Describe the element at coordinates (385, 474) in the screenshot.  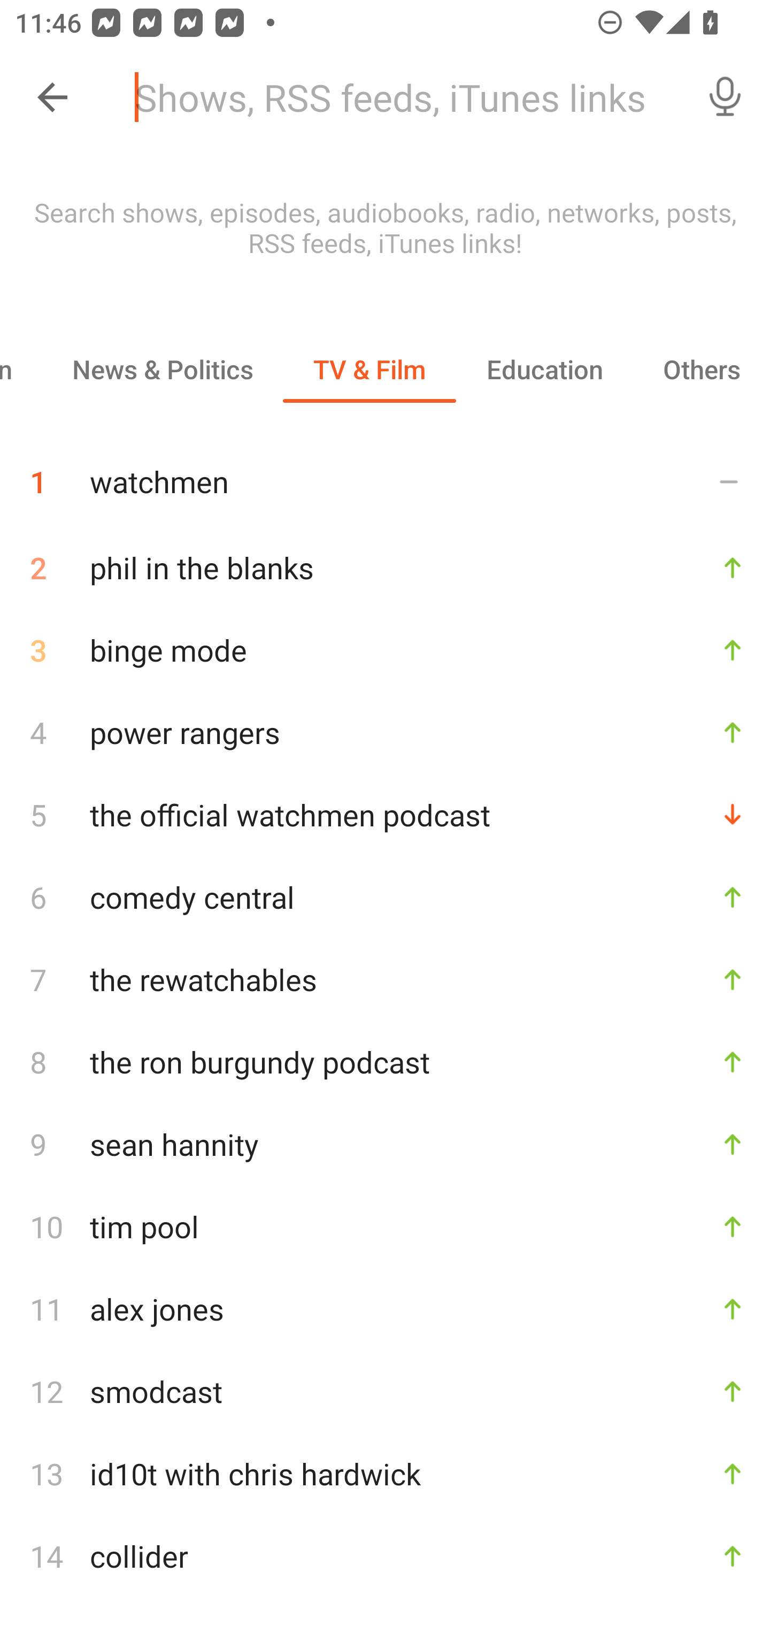
I see `1 watchmen` at that location.